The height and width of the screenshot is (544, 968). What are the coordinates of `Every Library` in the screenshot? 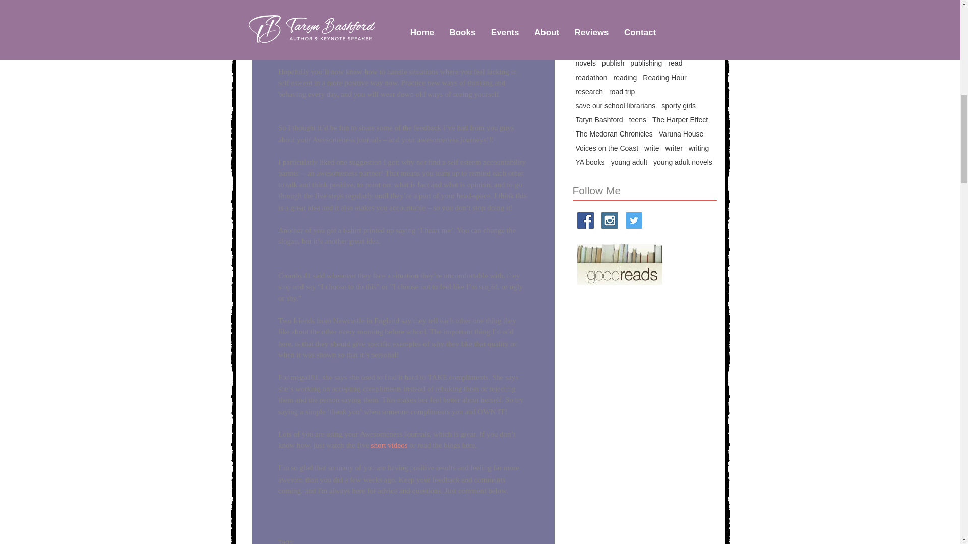 It's located at (641, 21).